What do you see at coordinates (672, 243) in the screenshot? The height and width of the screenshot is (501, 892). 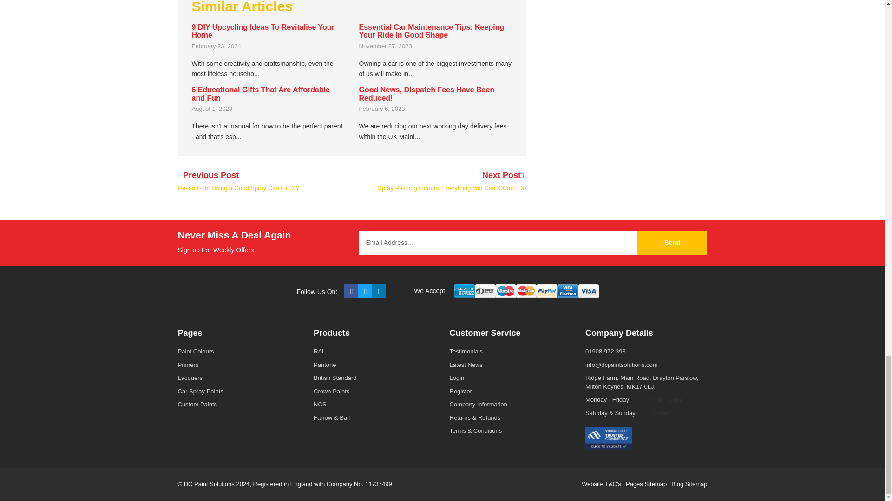 I see `Send` at bounding box center [672, 243].